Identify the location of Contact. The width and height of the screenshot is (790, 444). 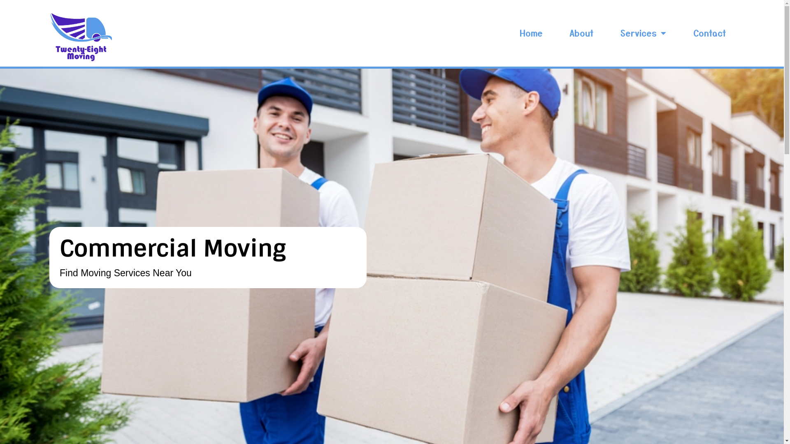
(710, 33).